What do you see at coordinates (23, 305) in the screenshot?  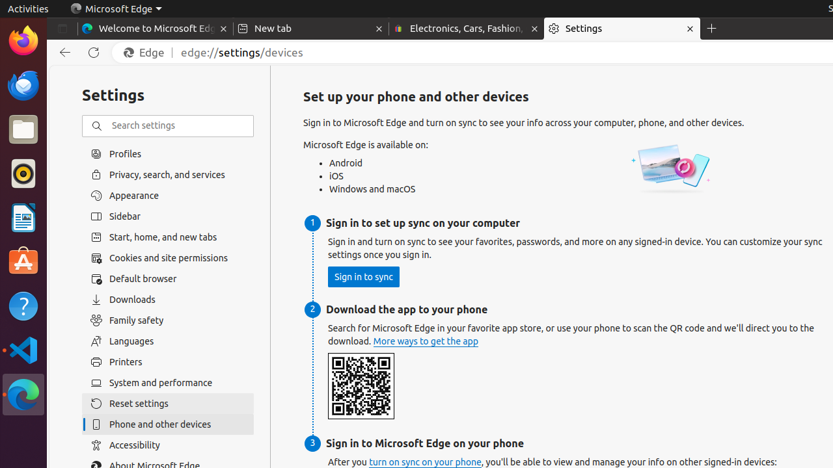 I see `Help` at bounding box center [23, 305].